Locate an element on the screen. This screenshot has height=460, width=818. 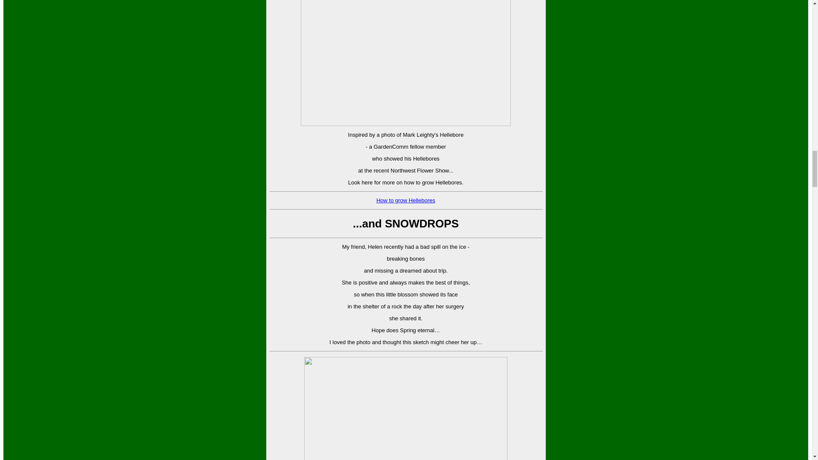
my Hellebore sketch is located at coordinates (406, 63).